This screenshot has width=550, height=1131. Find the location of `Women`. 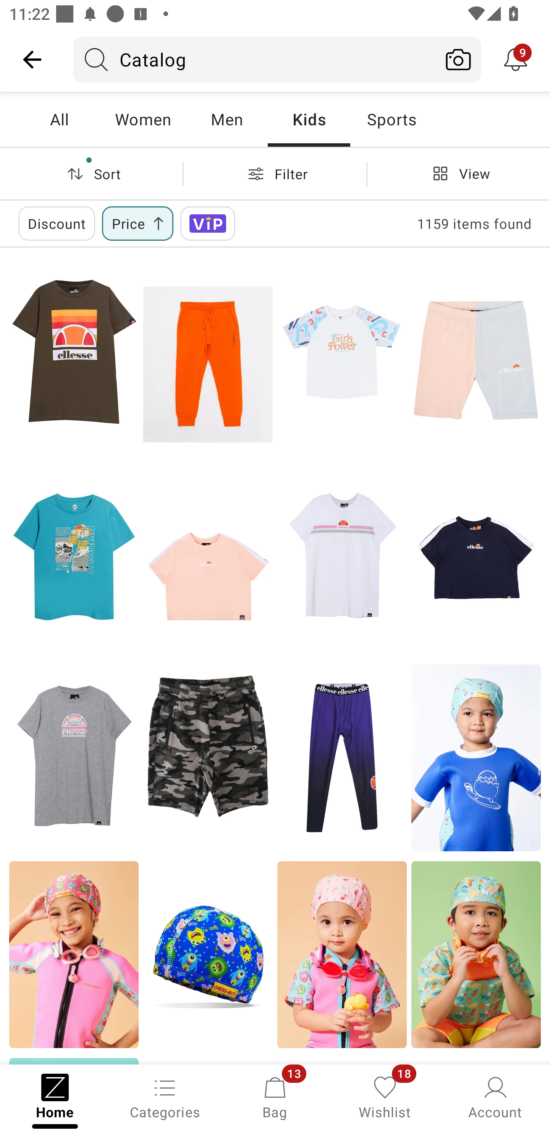

Women is located at coordinates (143, 119).